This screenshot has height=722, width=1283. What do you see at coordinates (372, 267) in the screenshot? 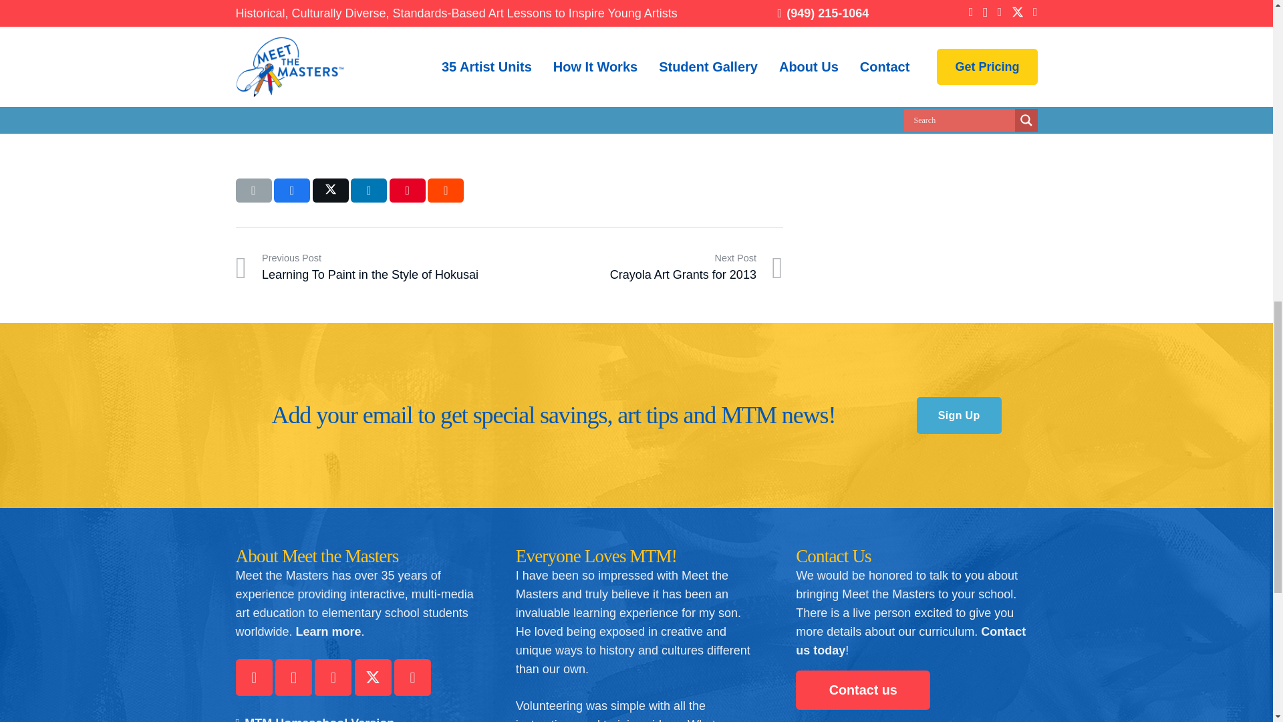
I see `Email this` at bounding box center [372, 267].